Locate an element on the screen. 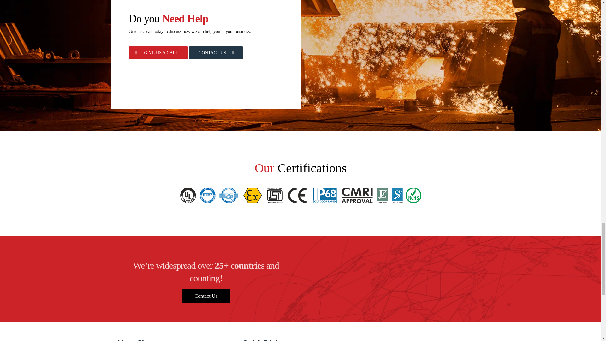 The width and height of the screenshot is (606, 341). CONTACT US is located at coordinates (216, 52).